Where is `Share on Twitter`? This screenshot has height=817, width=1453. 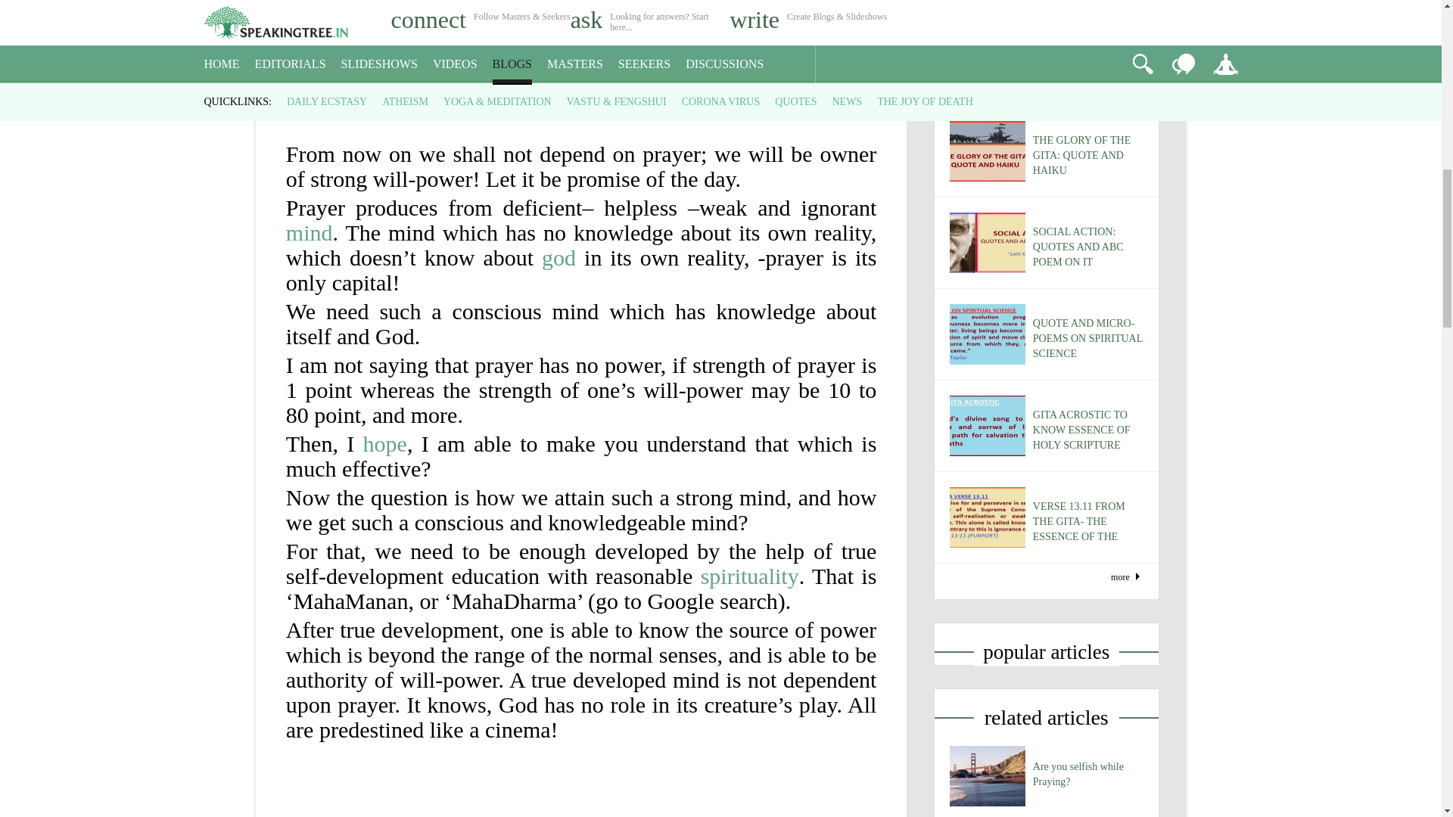 Share on Twitter is located at coordinates (45, 150).